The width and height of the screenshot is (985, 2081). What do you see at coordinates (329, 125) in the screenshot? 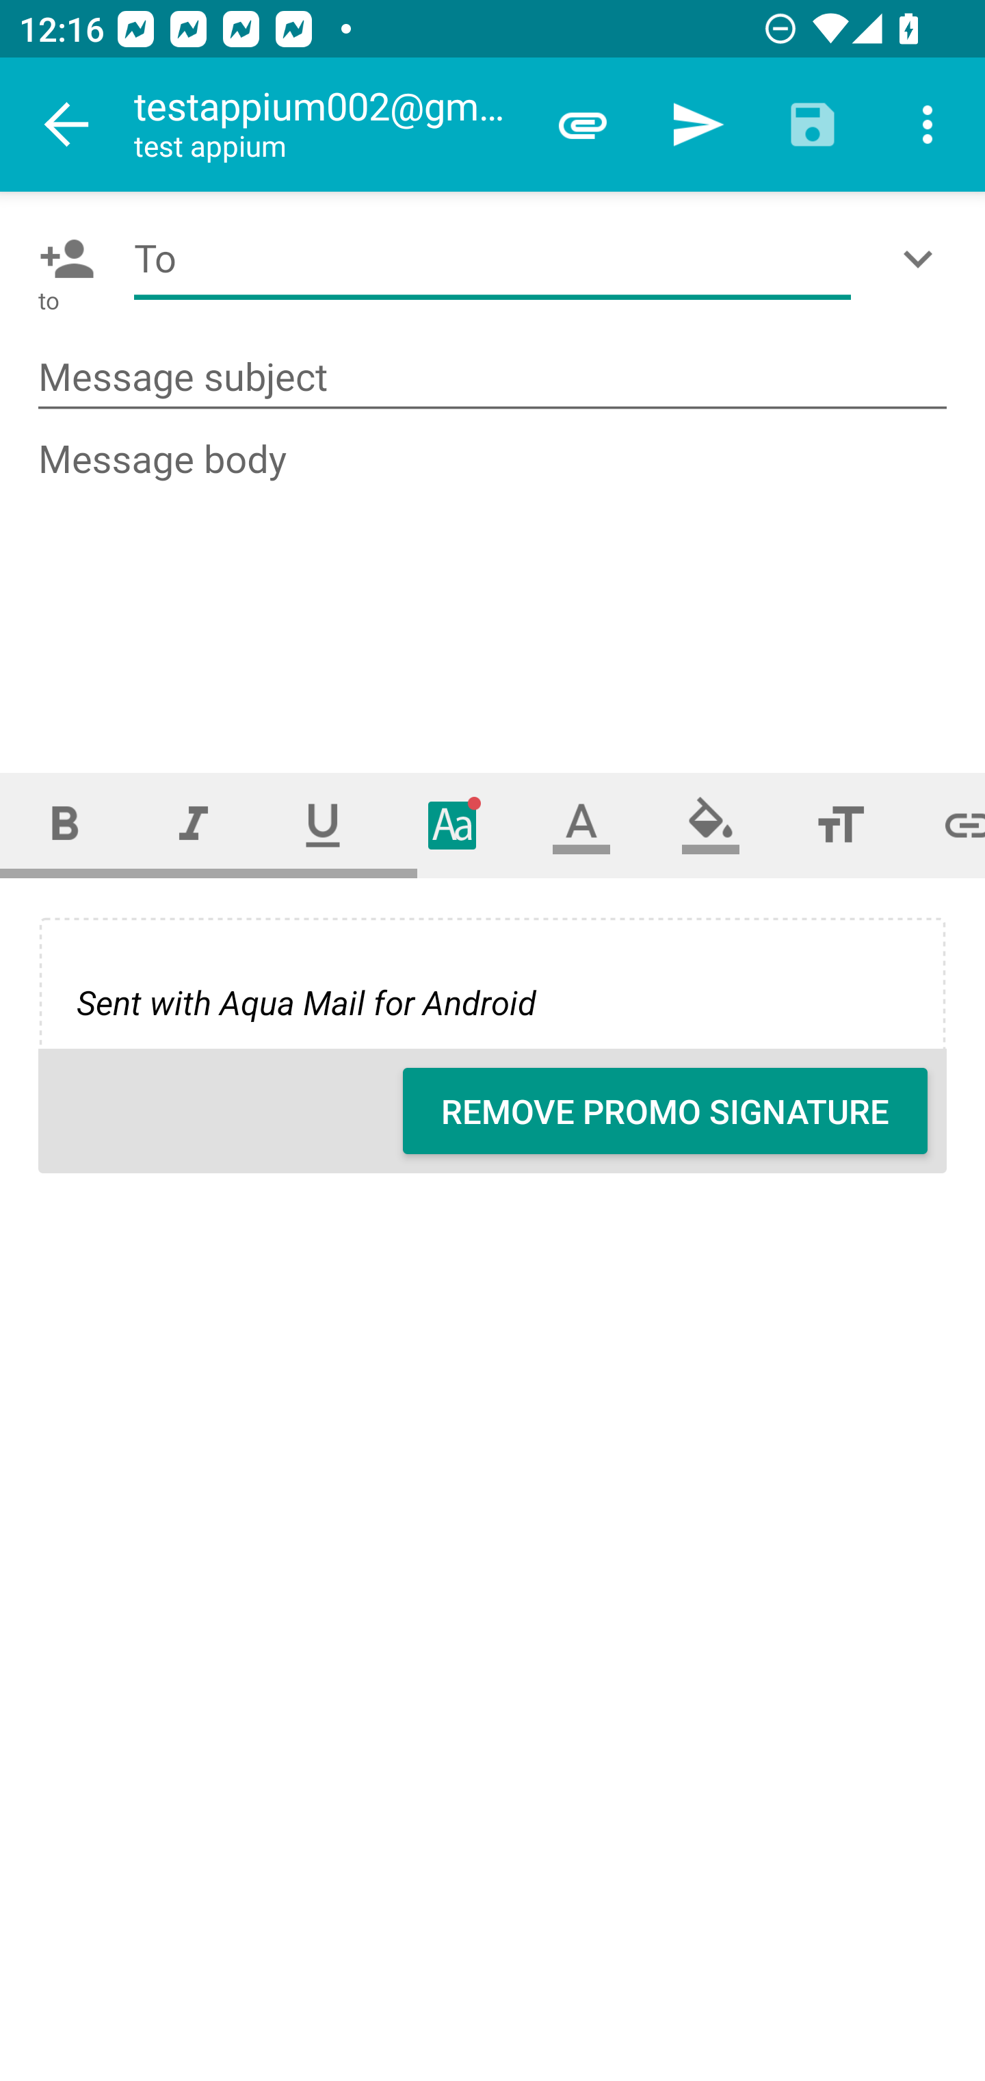
I see `testappium002@gmail.com test appium` at bounding box center [329, 125].